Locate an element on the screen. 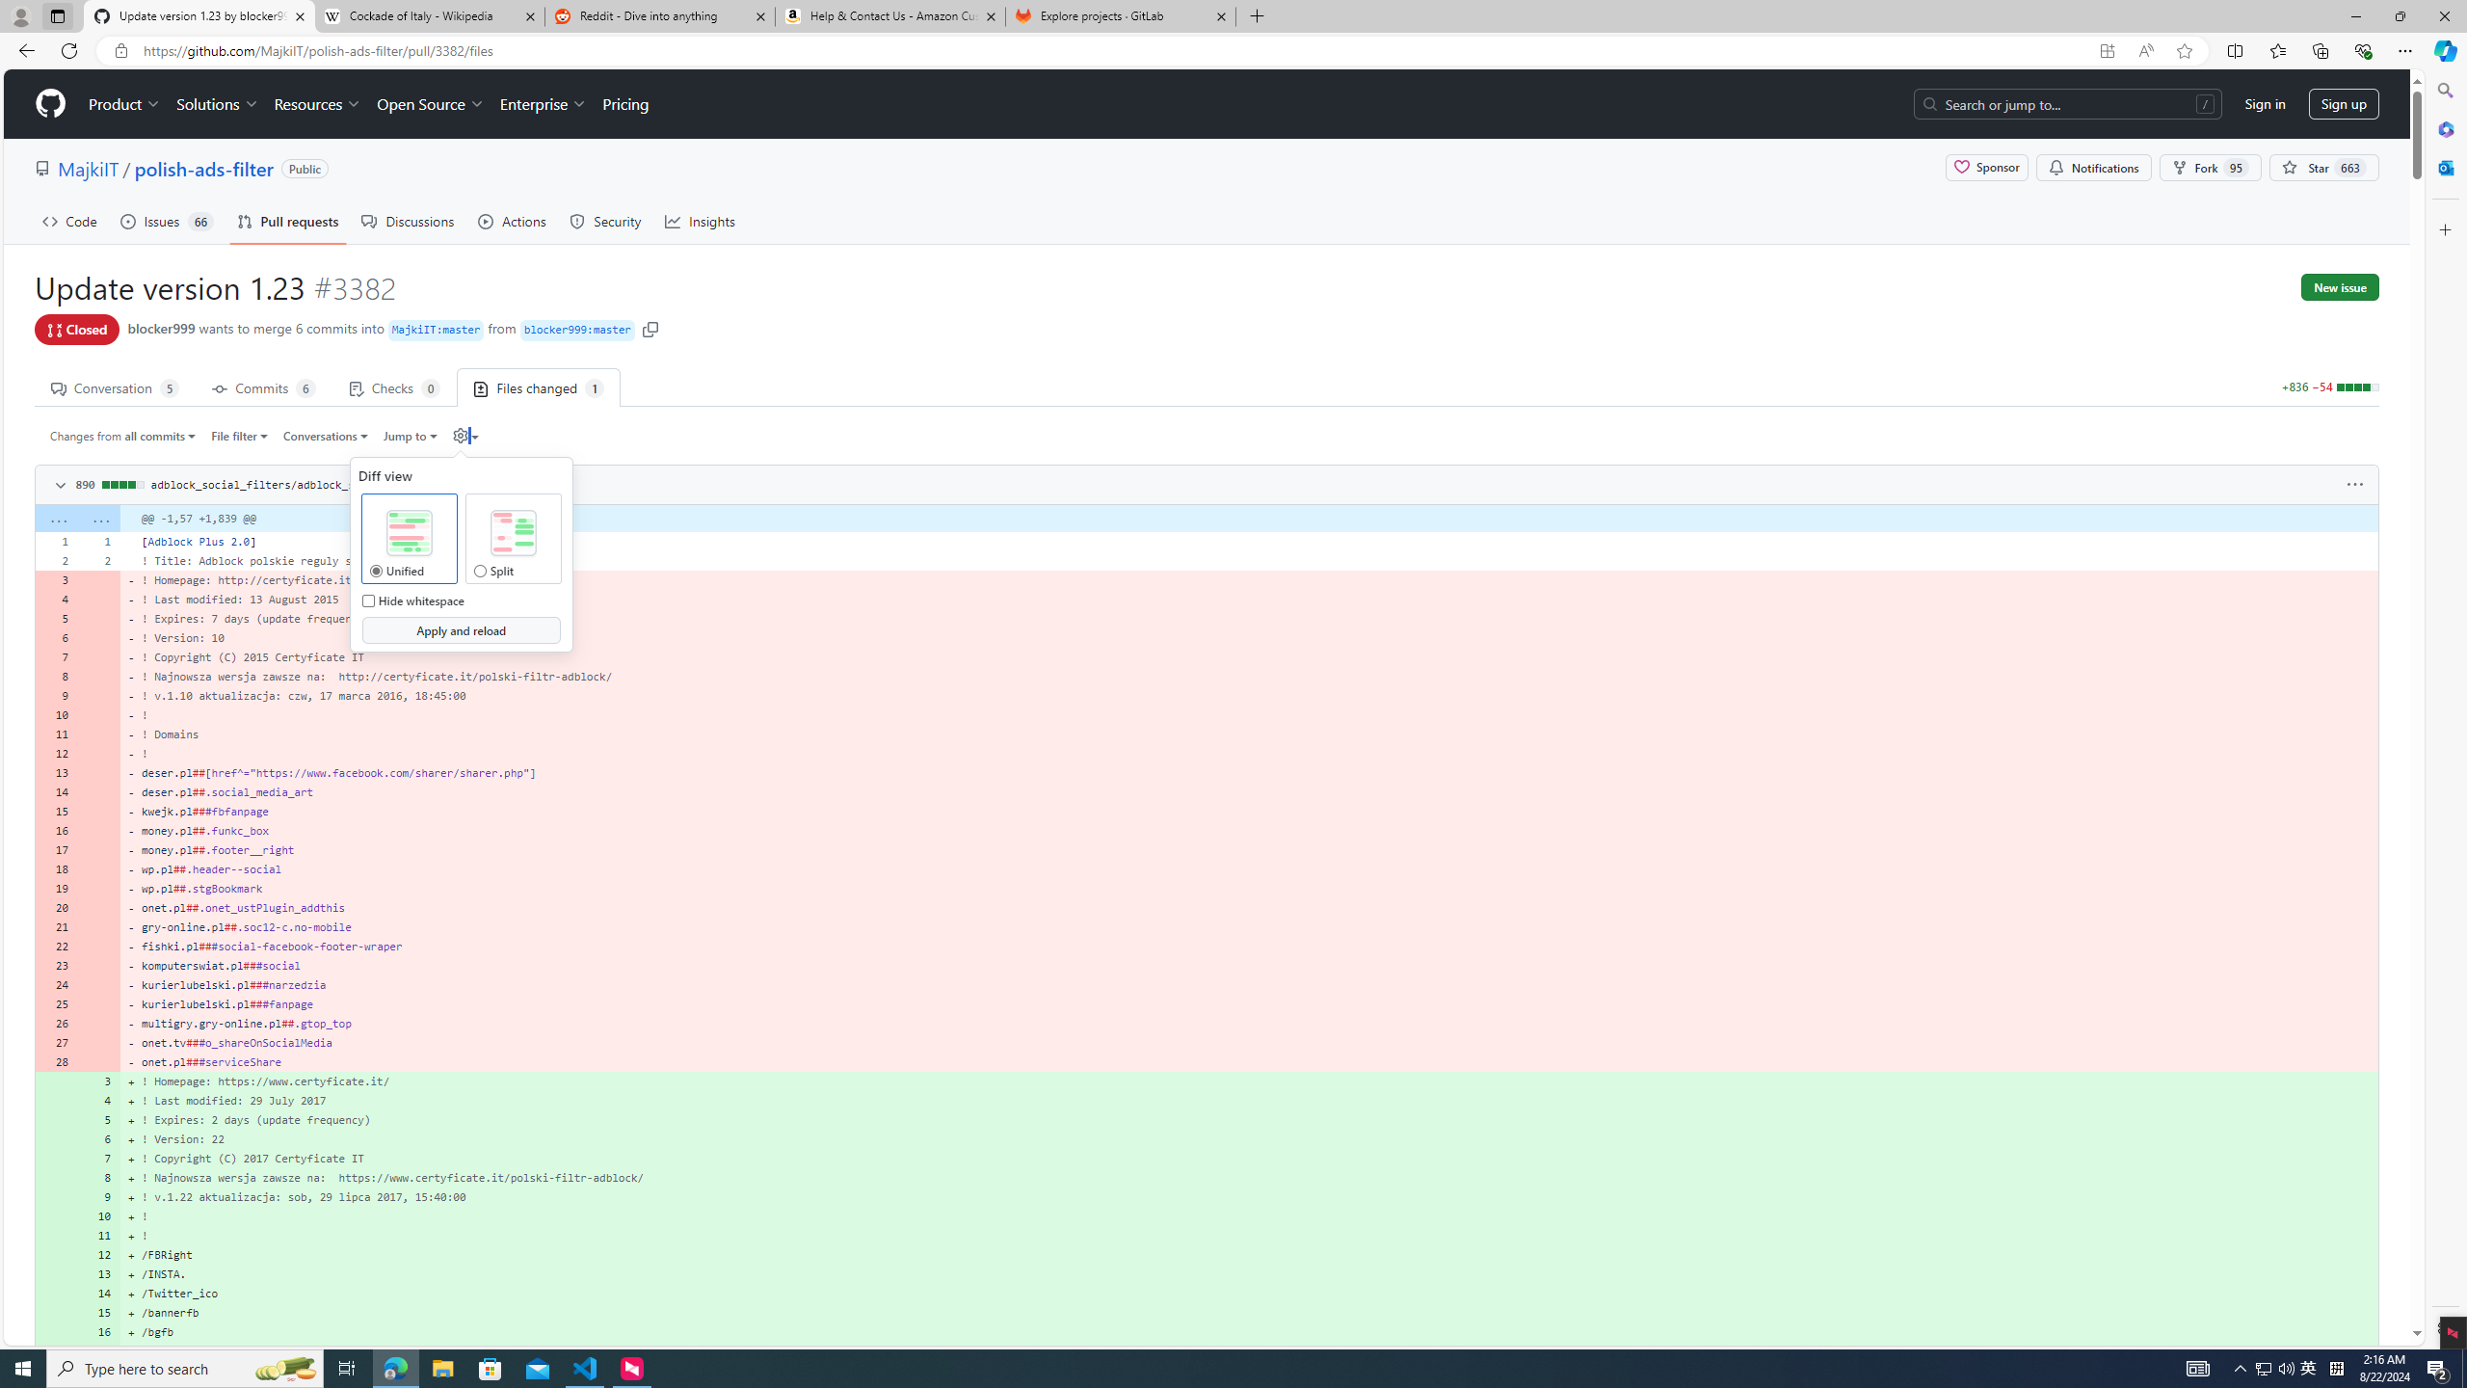 The width and height of the screenshot is (2467, 1388). Fork 95 is located at coordinates (2211, 168).